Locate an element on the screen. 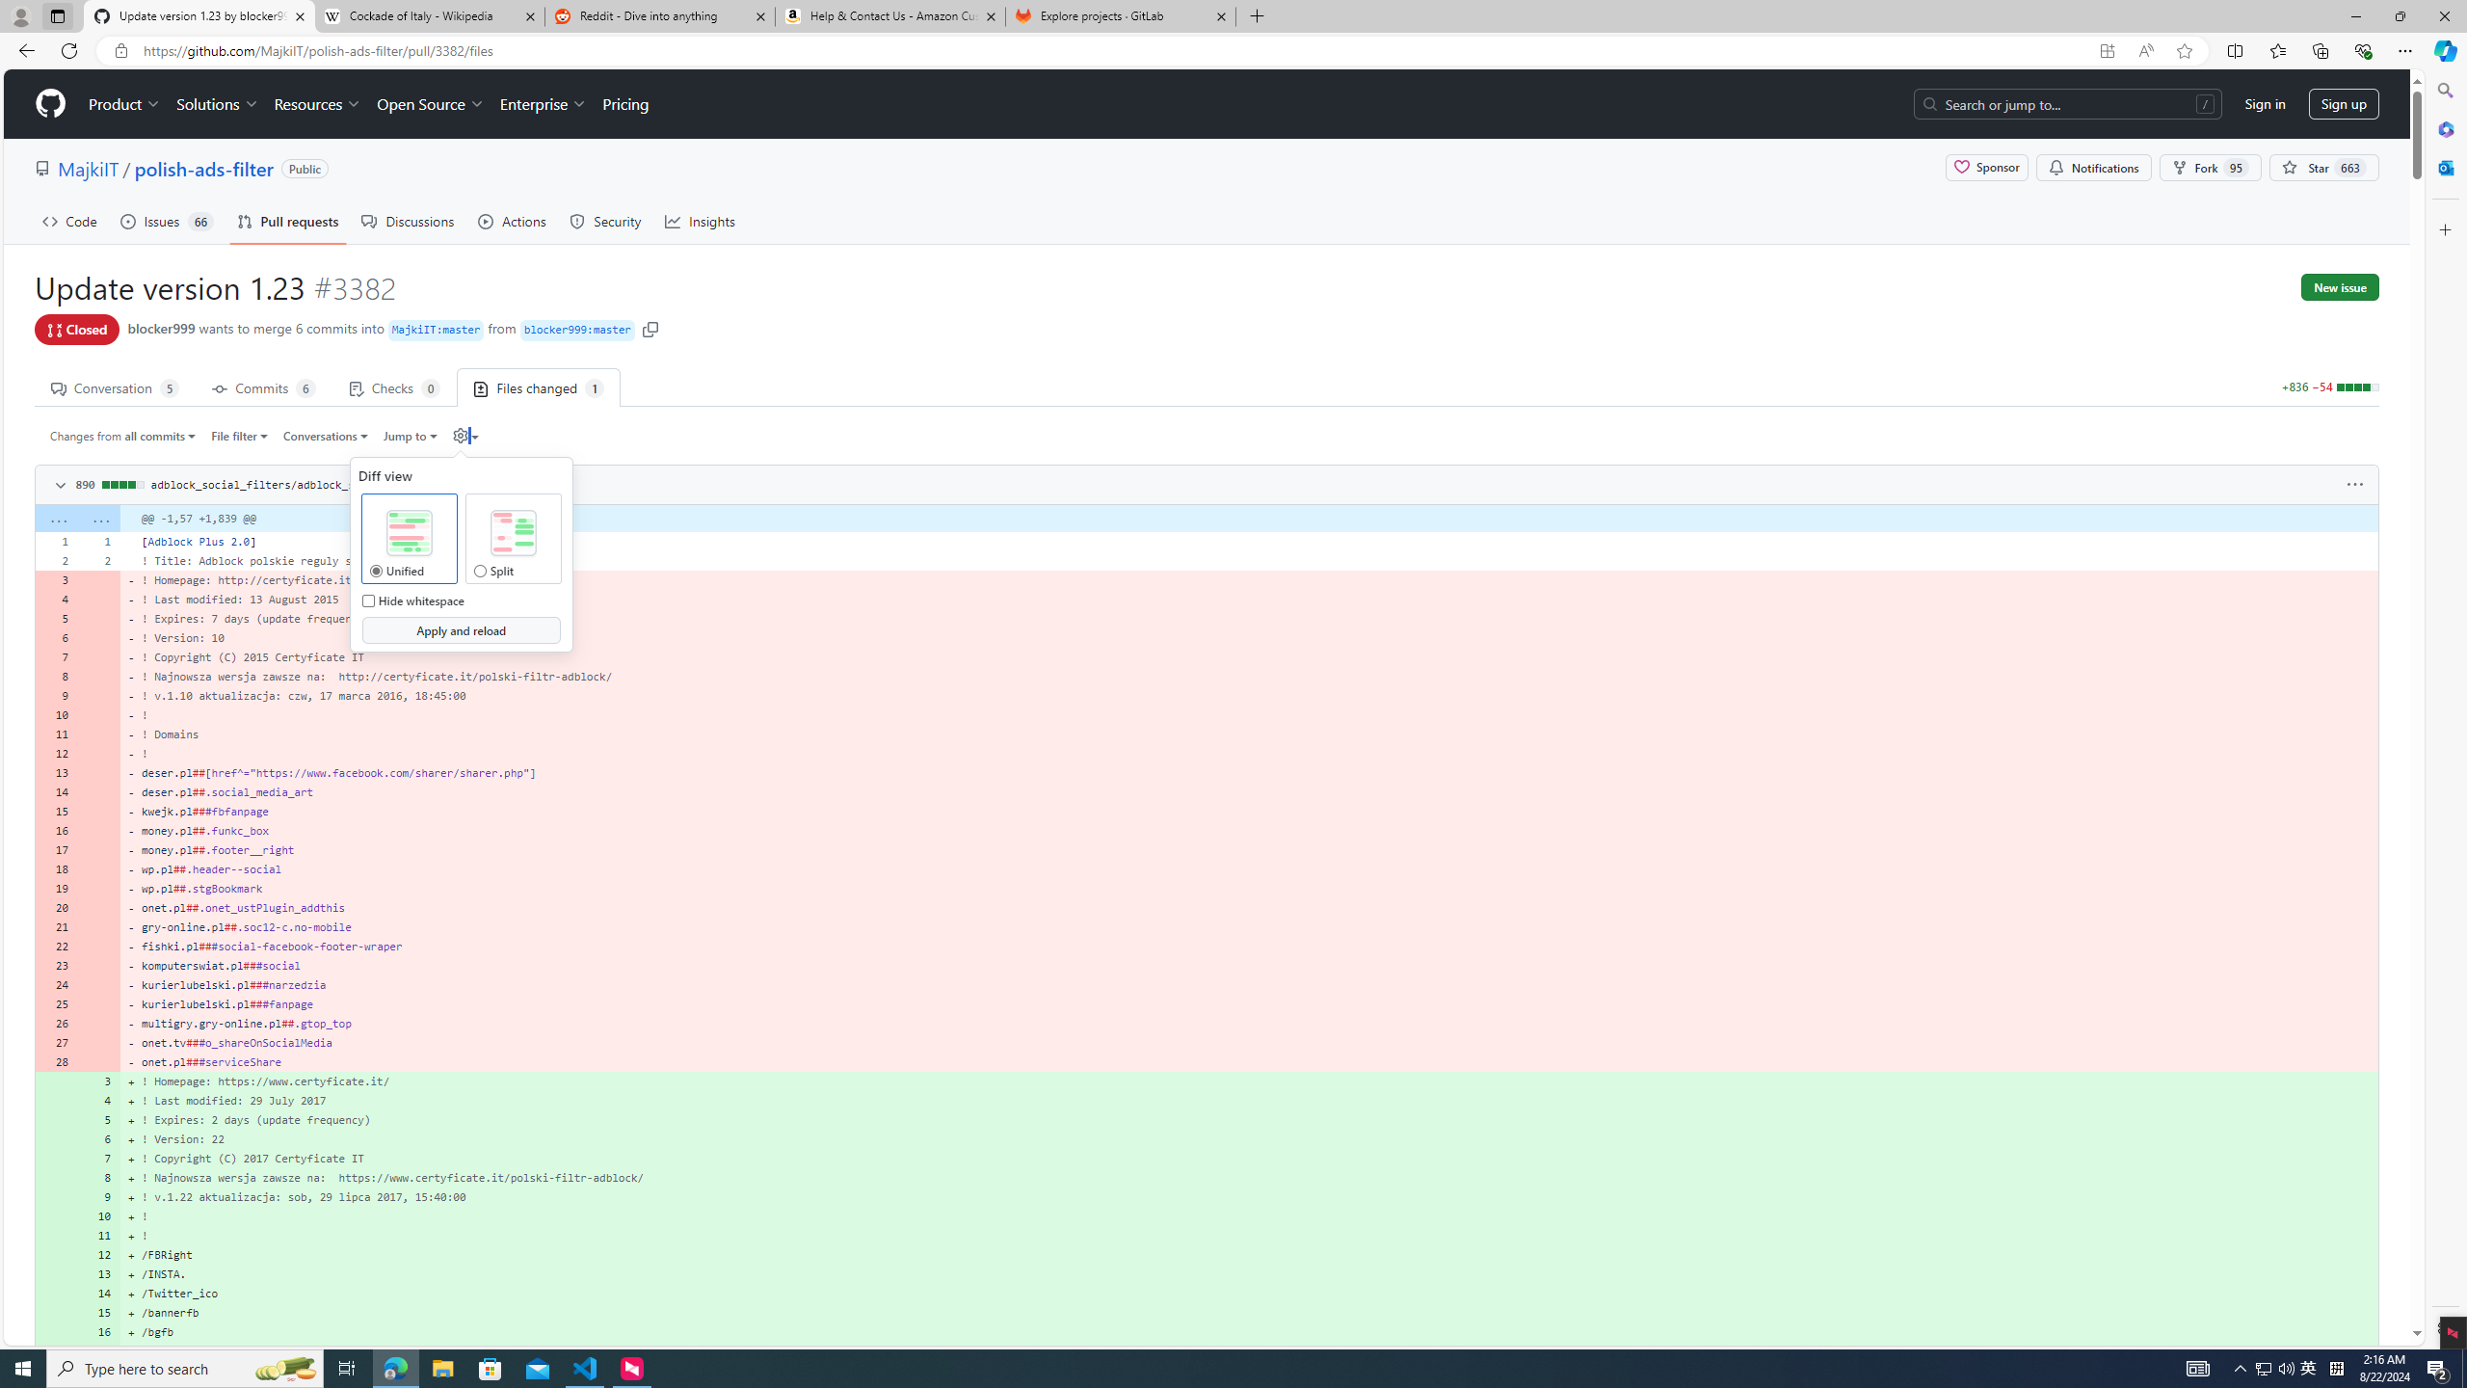 The width and height of the screenshot is (2467, 1388). Fork 95 is located at coordinates (2211, 168).